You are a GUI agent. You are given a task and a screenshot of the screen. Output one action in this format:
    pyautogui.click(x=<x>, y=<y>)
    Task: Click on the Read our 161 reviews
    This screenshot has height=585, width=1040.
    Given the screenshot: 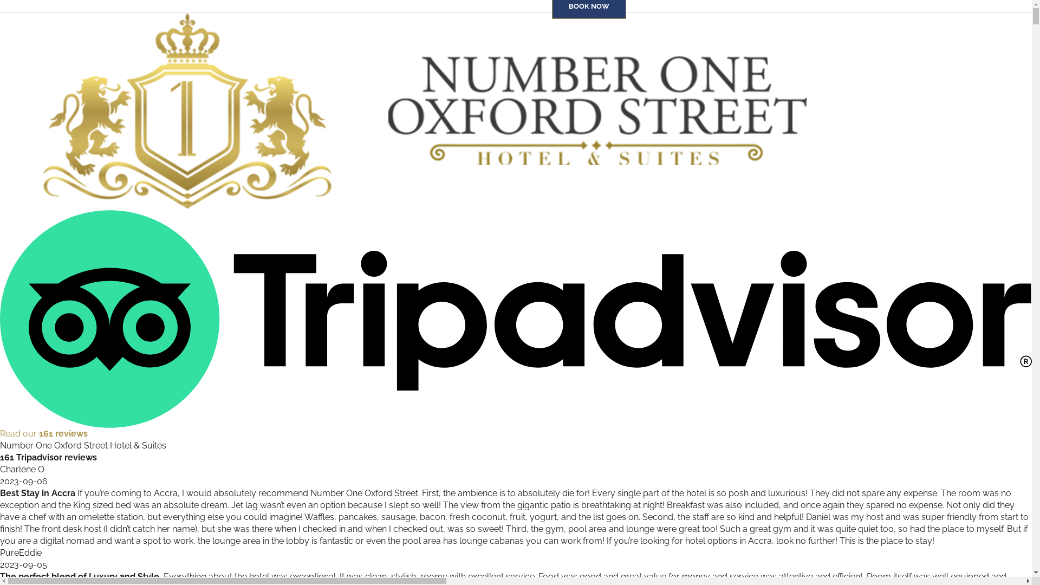 What is the action you would take?
    pyautogui.click(x=516, y=325)
    